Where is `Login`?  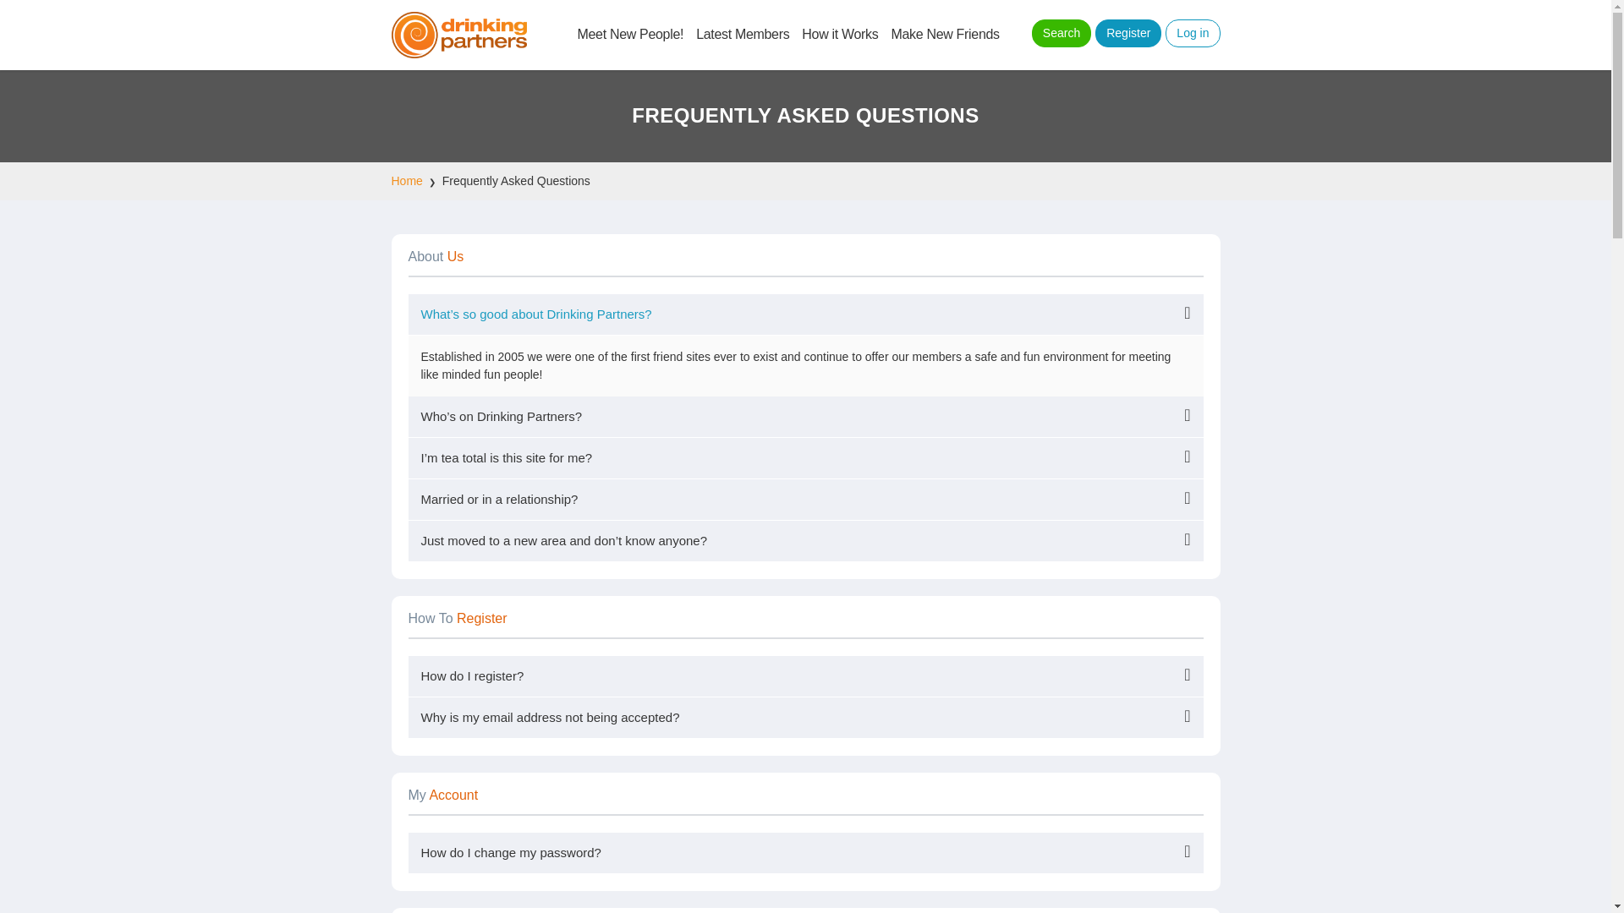 Login is located at coordinates (1193, 33).